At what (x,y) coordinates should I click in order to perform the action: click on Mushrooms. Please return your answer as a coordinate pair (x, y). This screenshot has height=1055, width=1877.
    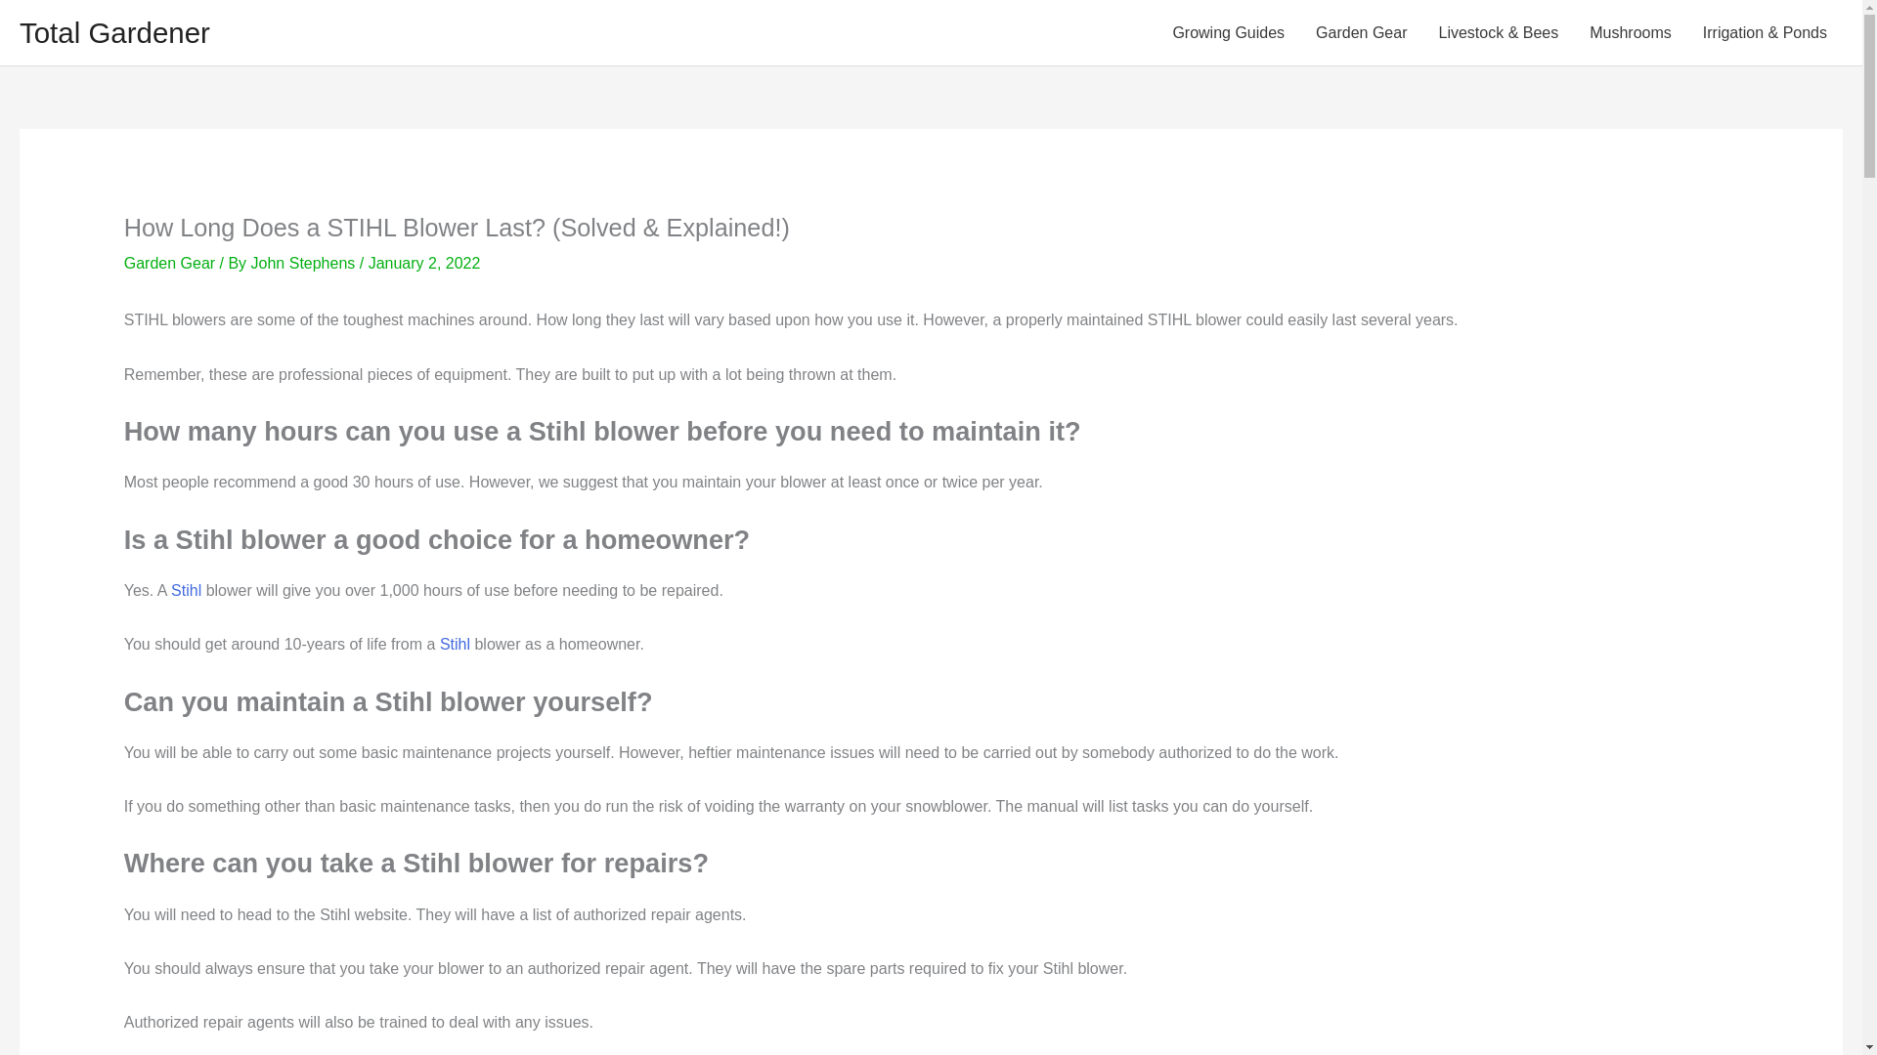
    Looking at the image, I should click on (1631, 32).